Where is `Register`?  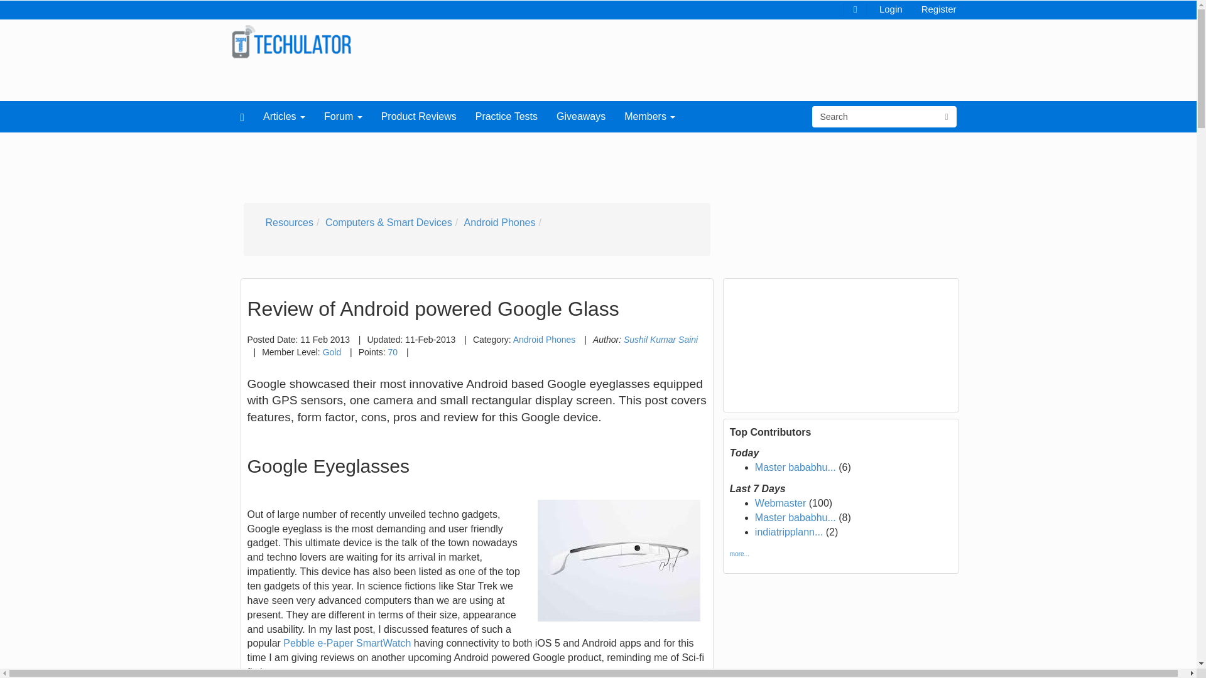 Register is located at coordinates (938, 8).